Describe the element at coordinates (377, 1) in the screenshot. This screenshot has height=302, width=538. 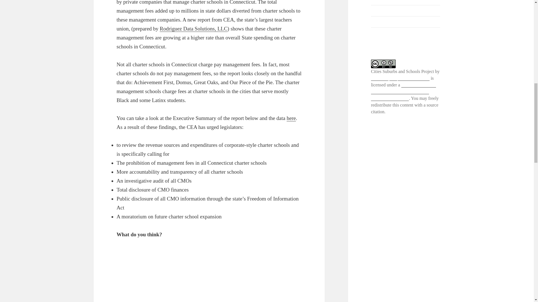
I see `Log in` at that location.